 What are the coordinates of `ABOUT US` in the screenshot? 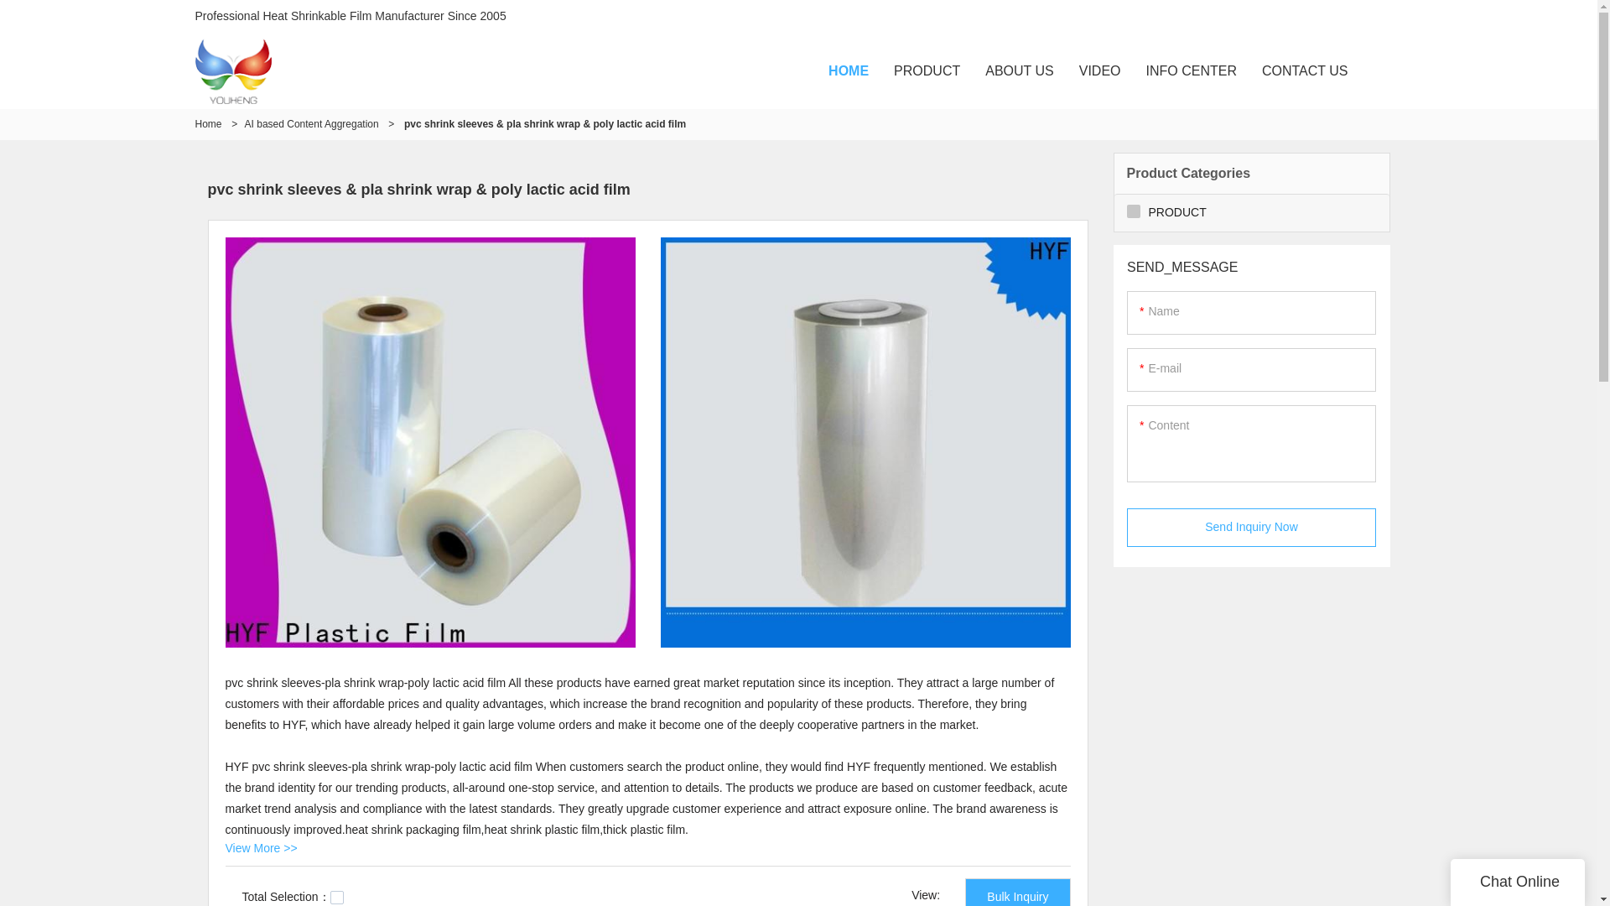 It's located at (1020, 70).